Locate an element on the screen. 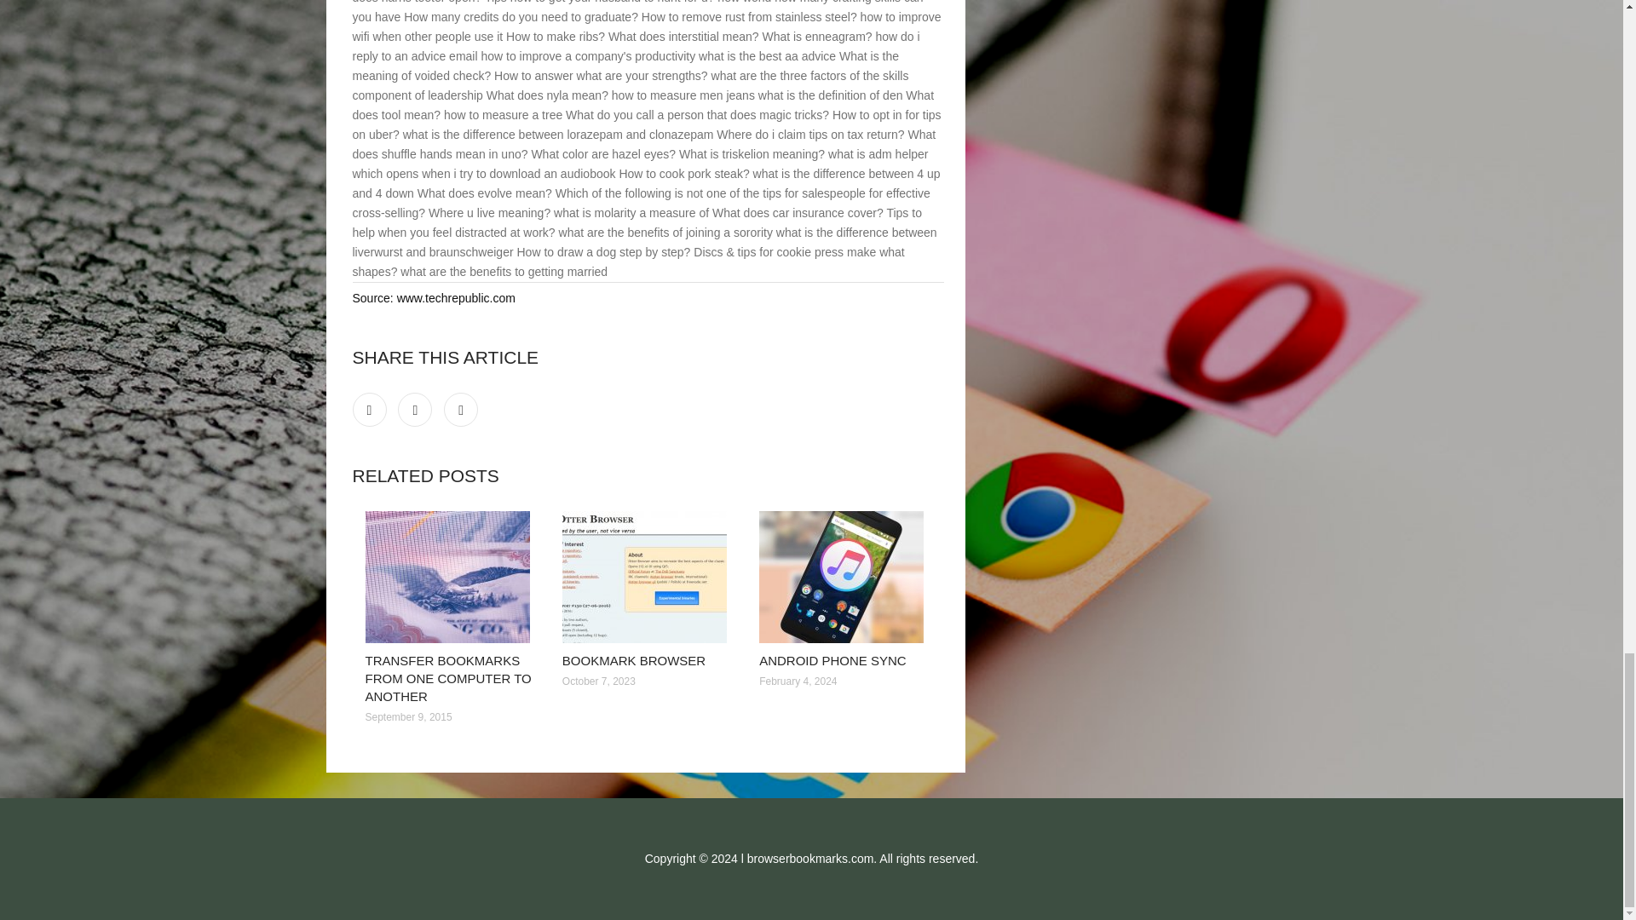  How to remove rust from stainless steel? is located at coordinates (749, 17).